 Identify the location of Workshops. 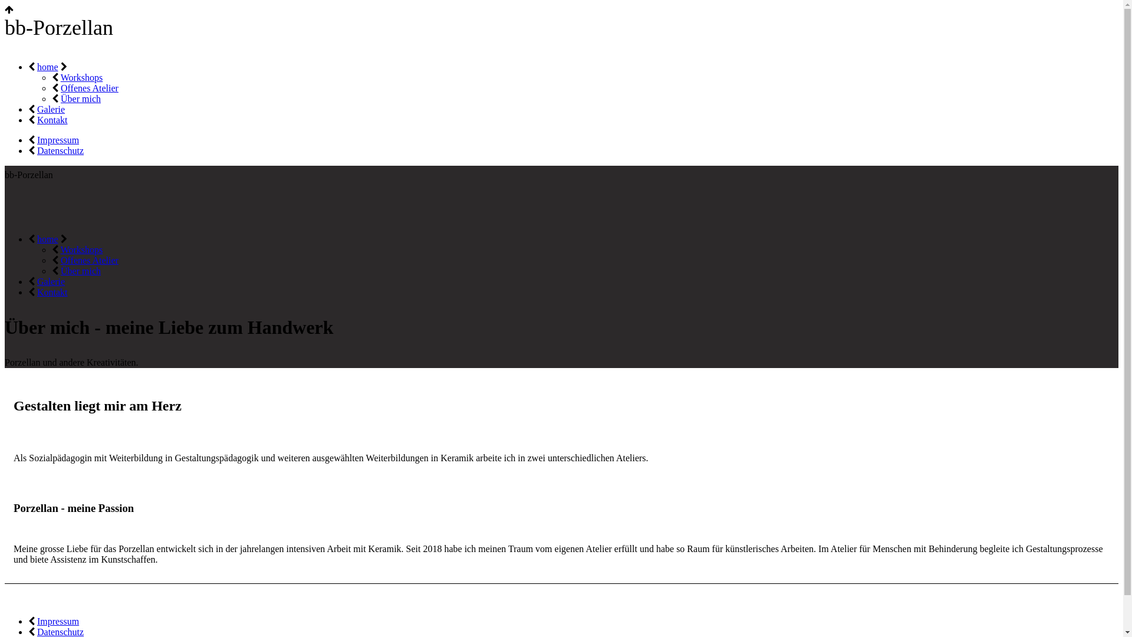
(82, 78).